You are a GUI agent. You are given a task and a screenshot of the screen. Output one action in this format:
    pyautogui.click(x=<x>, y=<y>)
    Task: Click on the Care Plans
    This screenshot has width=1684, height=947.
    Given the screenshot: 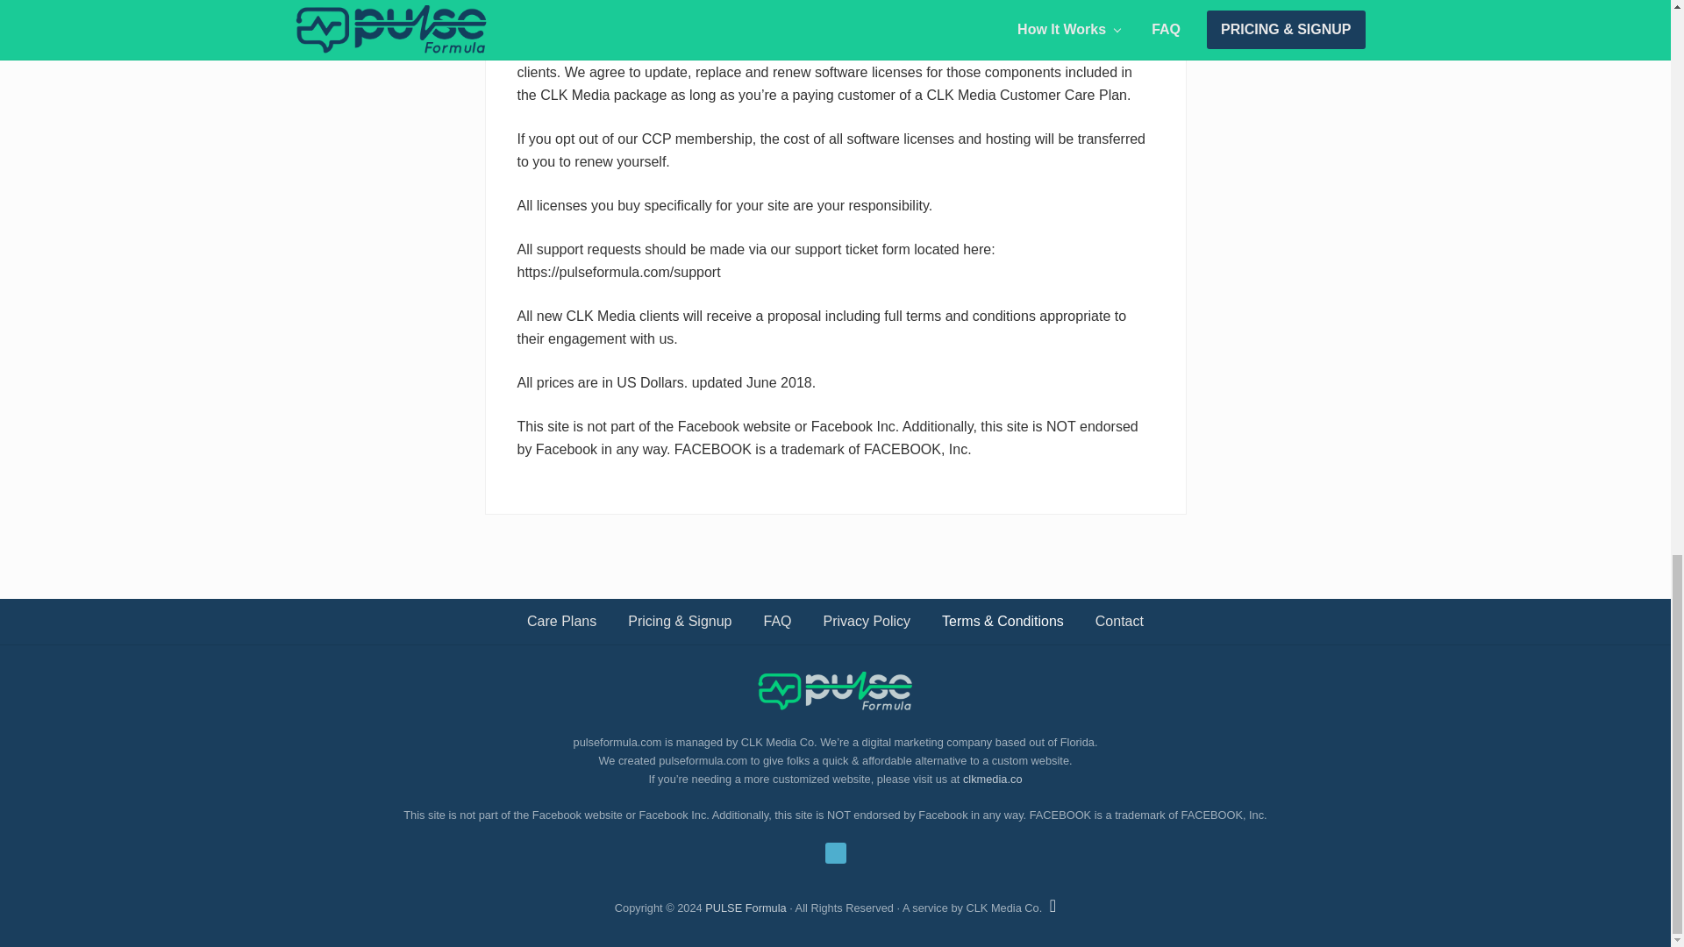 What is the action you would take?
    pyautogui.click(x=561, y=621)
    